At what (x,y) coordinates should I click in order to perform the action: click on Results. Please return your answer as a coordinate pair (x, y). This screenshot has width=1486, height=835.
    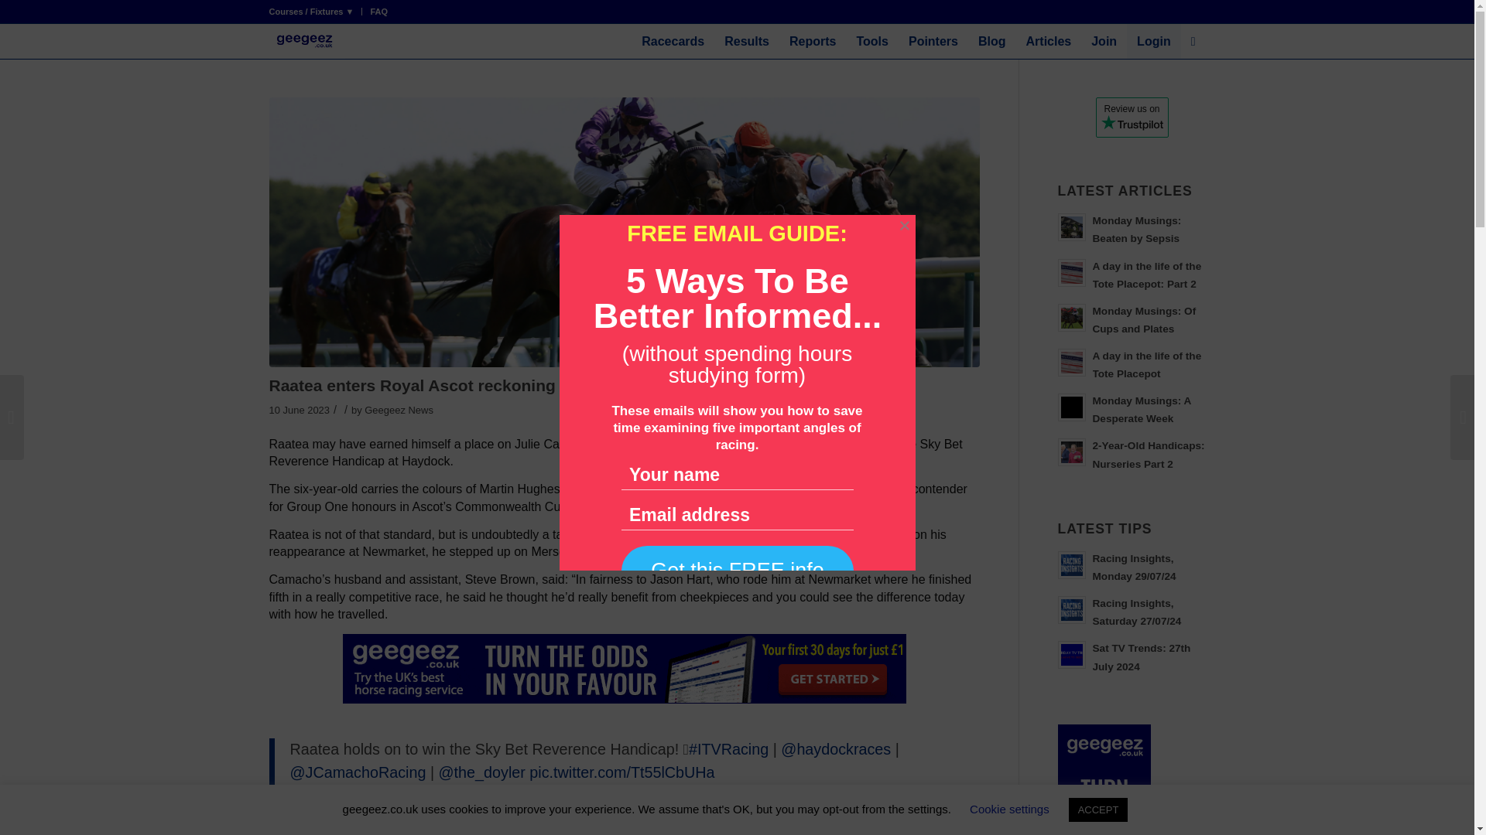
    Looking at the image, I should click on (746, 41).